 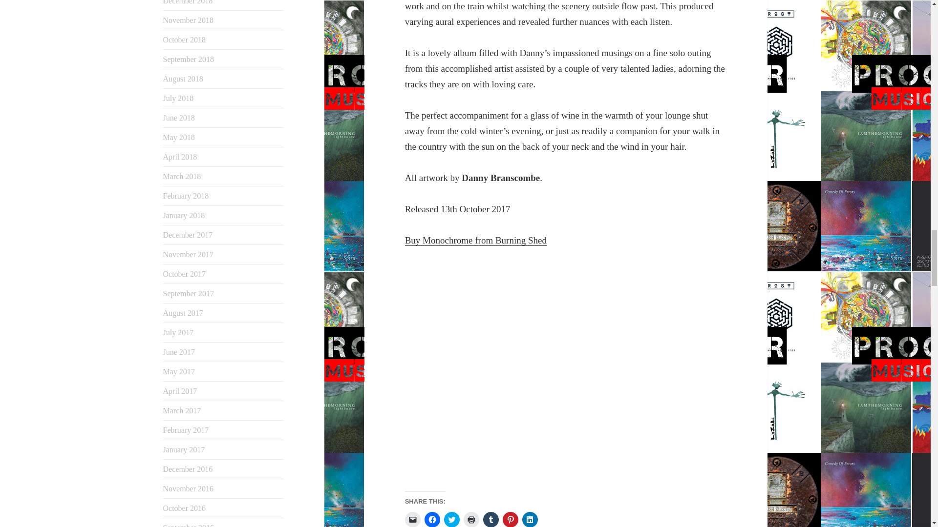 What do you see at coordinates (432, 519) in the screenshot?
I see `Click to share on Facebook` at bounding box center [432, 519].